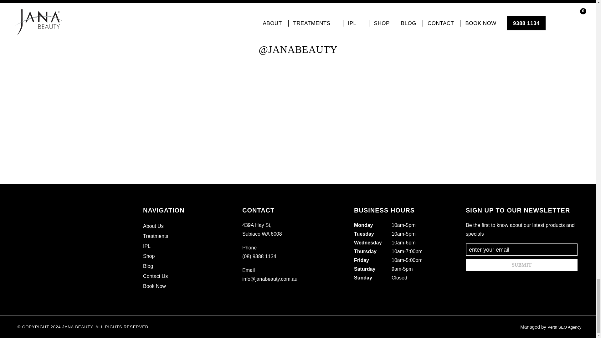  I want to click on About Us, so click(153, 226).